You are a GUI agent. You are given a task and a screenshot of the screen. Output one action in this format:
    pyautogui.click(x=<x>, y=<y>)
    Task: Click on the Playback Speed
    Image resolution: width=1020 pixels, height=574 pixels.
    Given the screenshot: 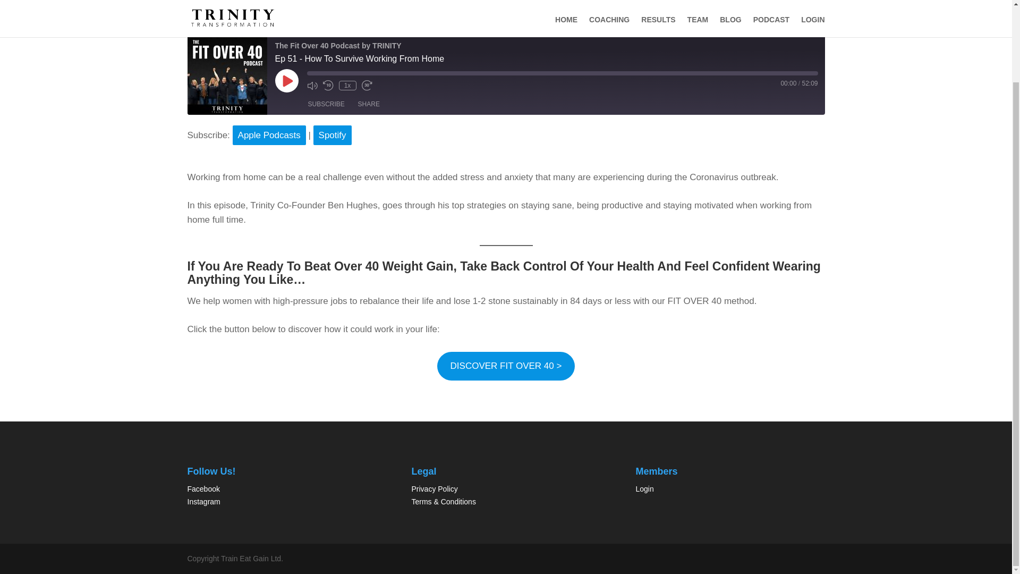 What is the action you would take?
    pyautogui.click(x=347, y=85)
    